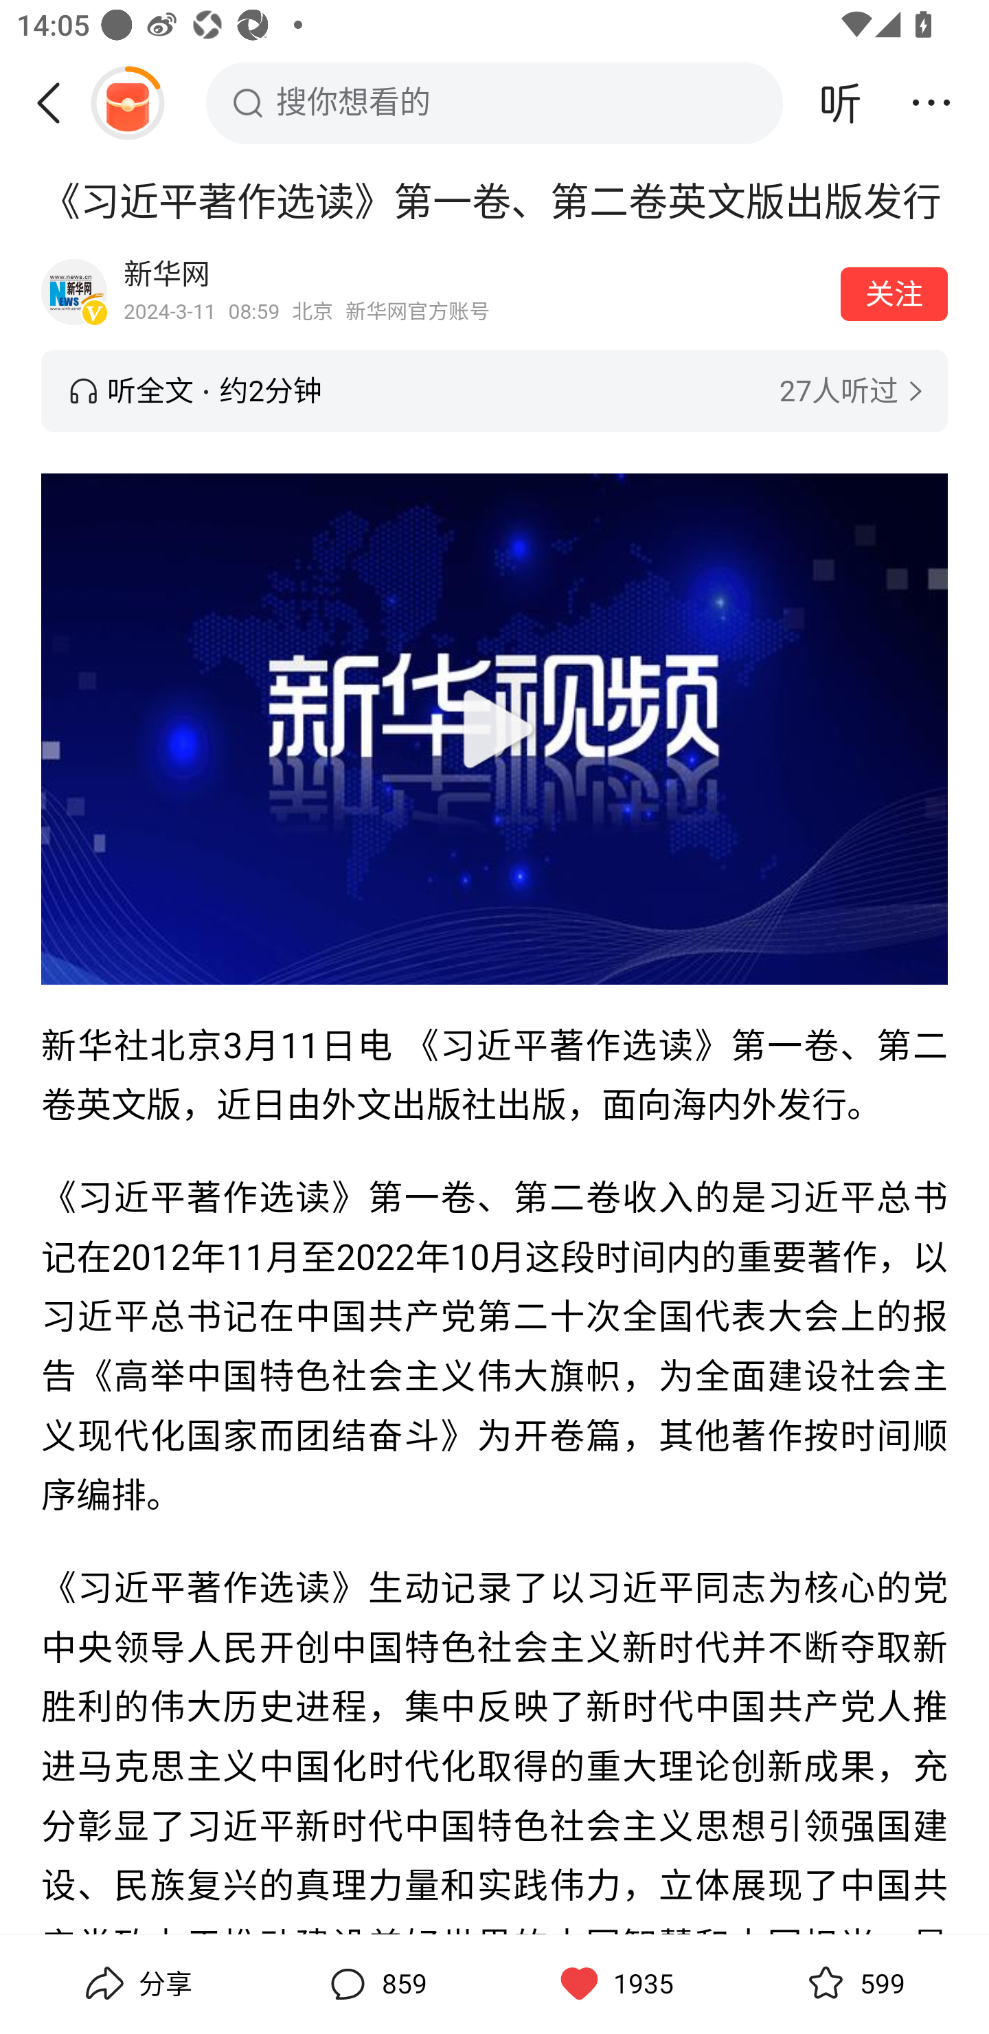 The width and height of the screenshot is (989, 2034). Describe the element at coordinates (494, 390) in the screenshot. I see `听全文 约2分钟 27人听过` at that location.